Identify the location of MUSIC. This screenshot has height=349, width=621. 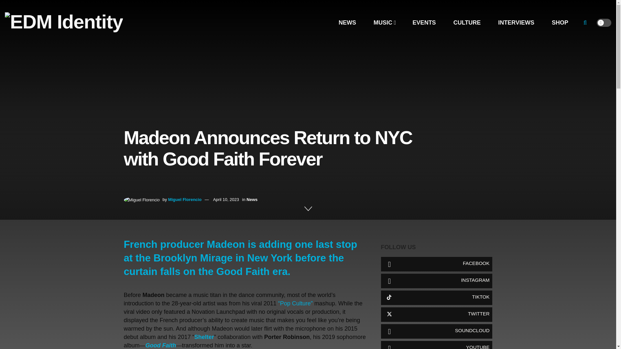
(384, 23).